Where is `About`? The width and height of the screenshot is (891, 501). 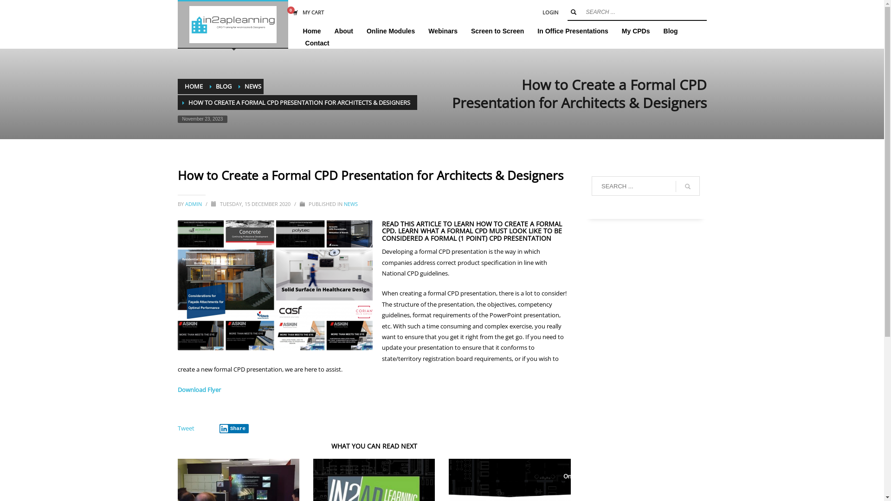
About is located at coordinates (344, 31).